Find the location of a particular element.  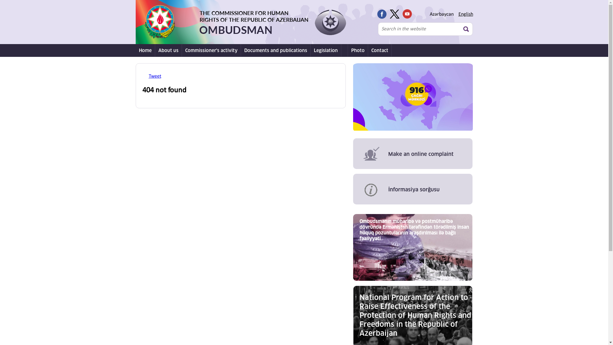

Contact is located at coordinates (380, 50).